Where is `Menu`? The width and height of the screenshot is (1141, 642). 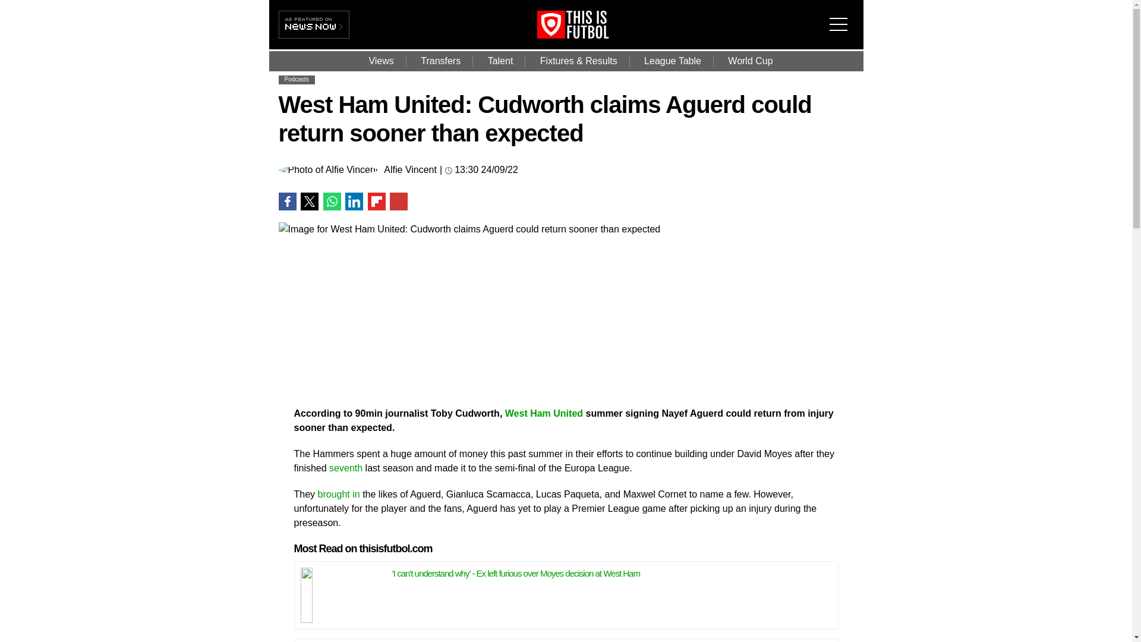 Menu is located at coordinates (841, 17).